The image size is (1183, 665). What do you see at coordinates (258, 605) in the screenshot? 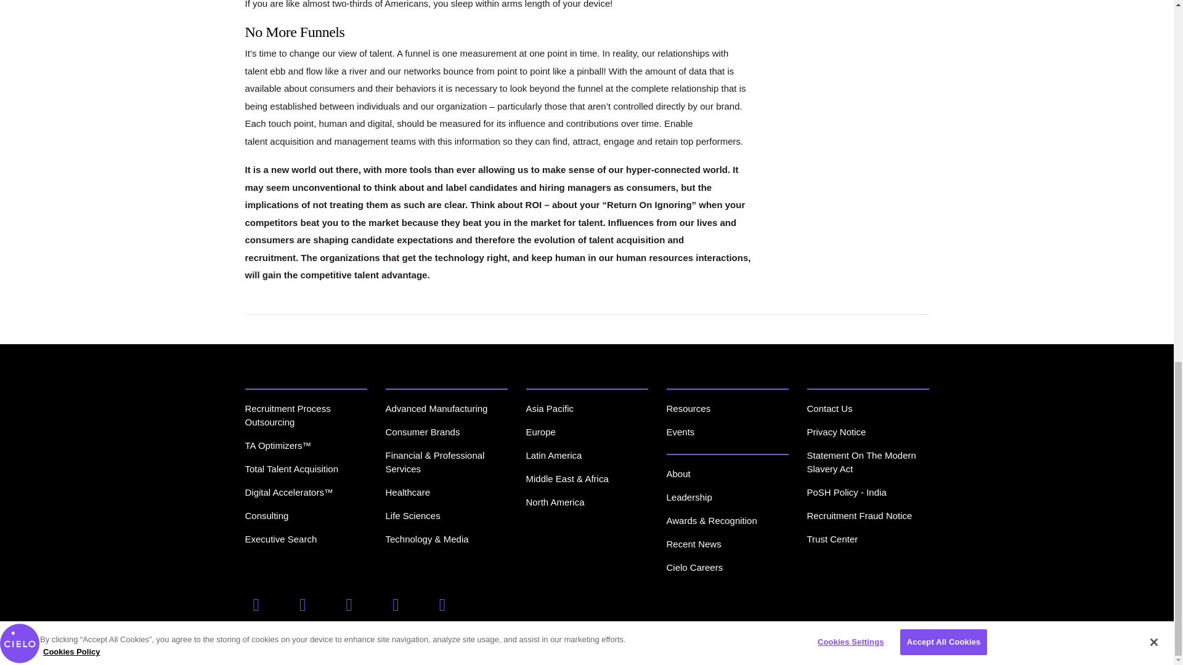
I see `Facebook` at bounding box center [258, 605].